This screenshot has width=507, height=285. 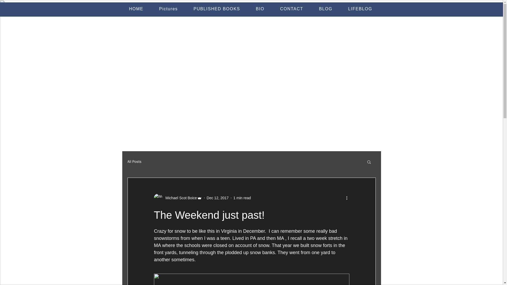 I want to click on 1 min read, so click(x=242, y=198).